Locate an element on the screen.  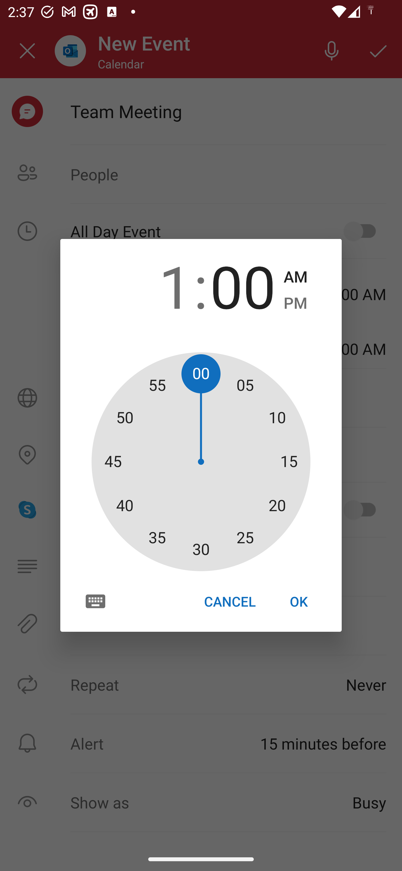
1 is located at coordinates (159, 285).